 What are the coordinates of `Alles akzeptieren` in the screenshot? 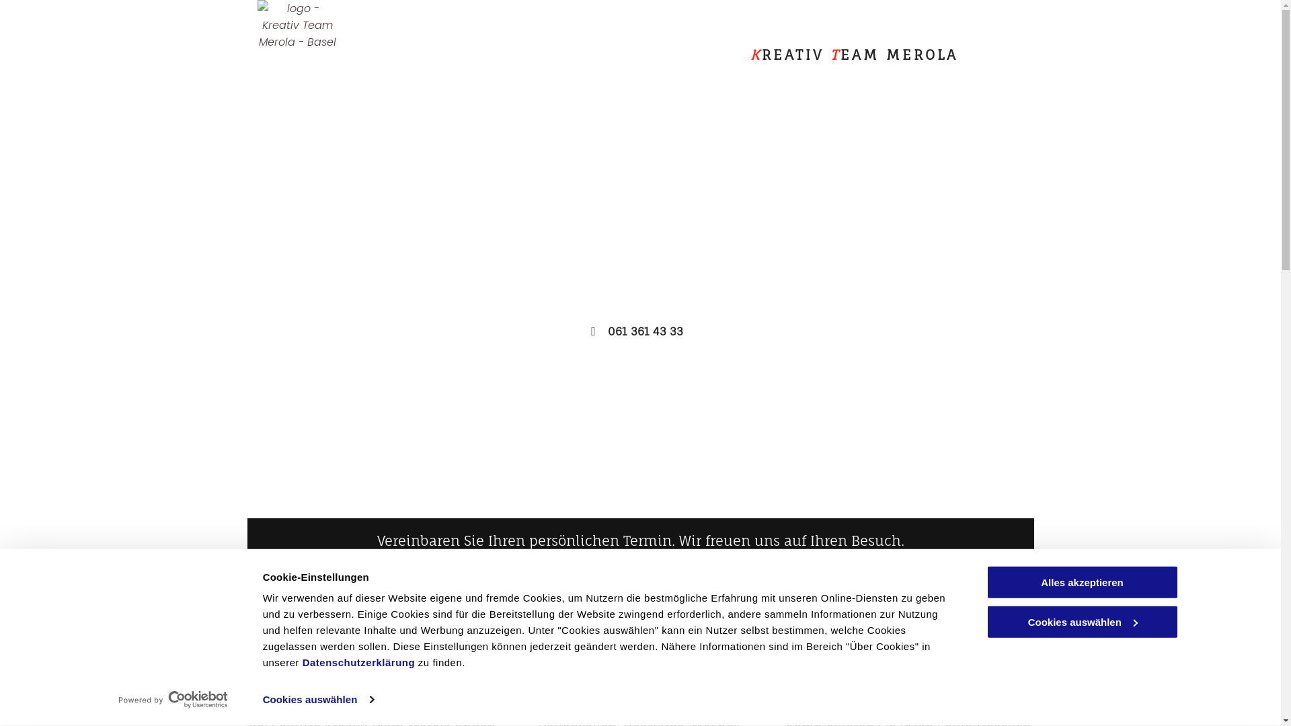 It's located at (1082, 582).